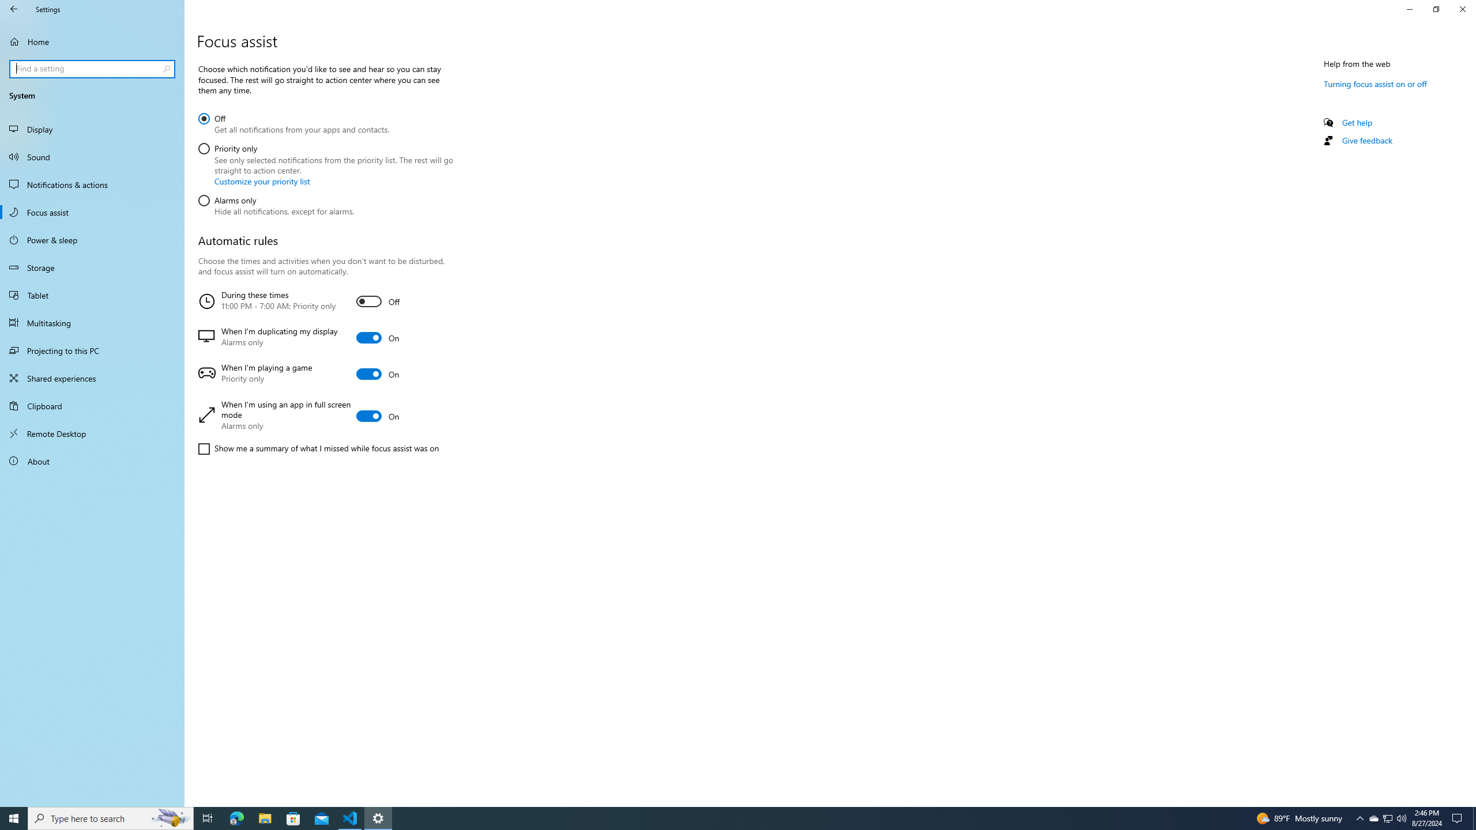 The image size is (1476, 830). Describe the element at coordinates (14, 9) in the screenshot. I see `Back` at that location.